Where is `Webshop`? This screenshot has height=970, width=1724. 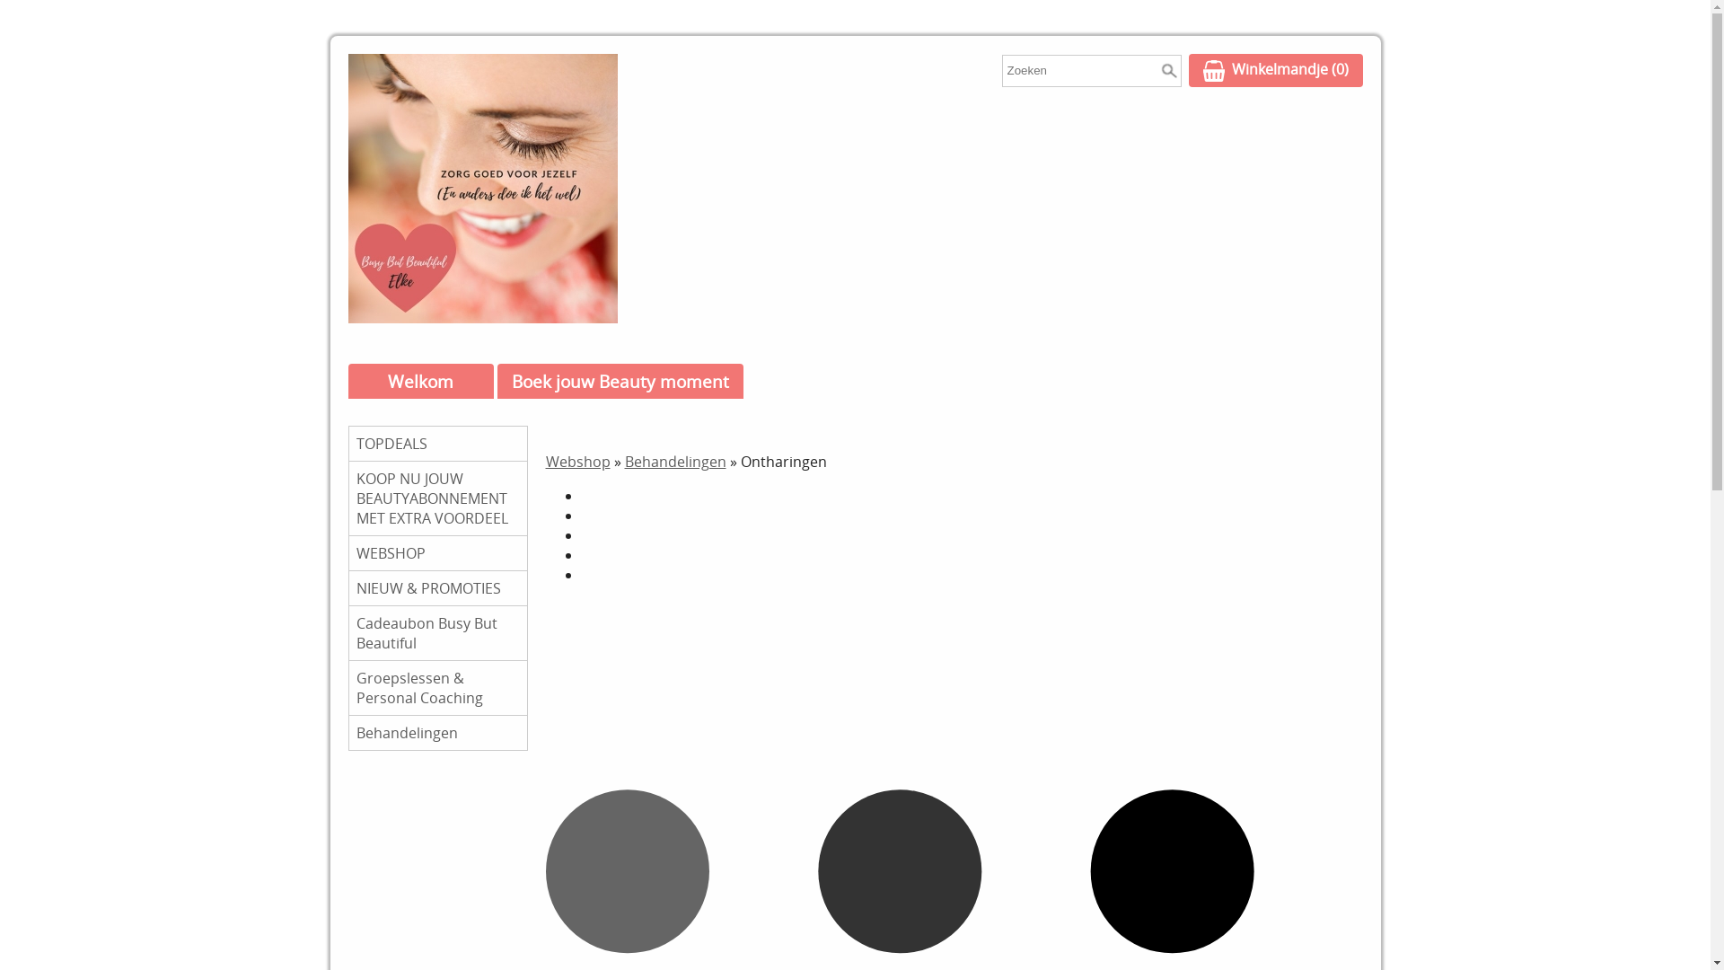 Webshop is located at coordinates (578, 462).